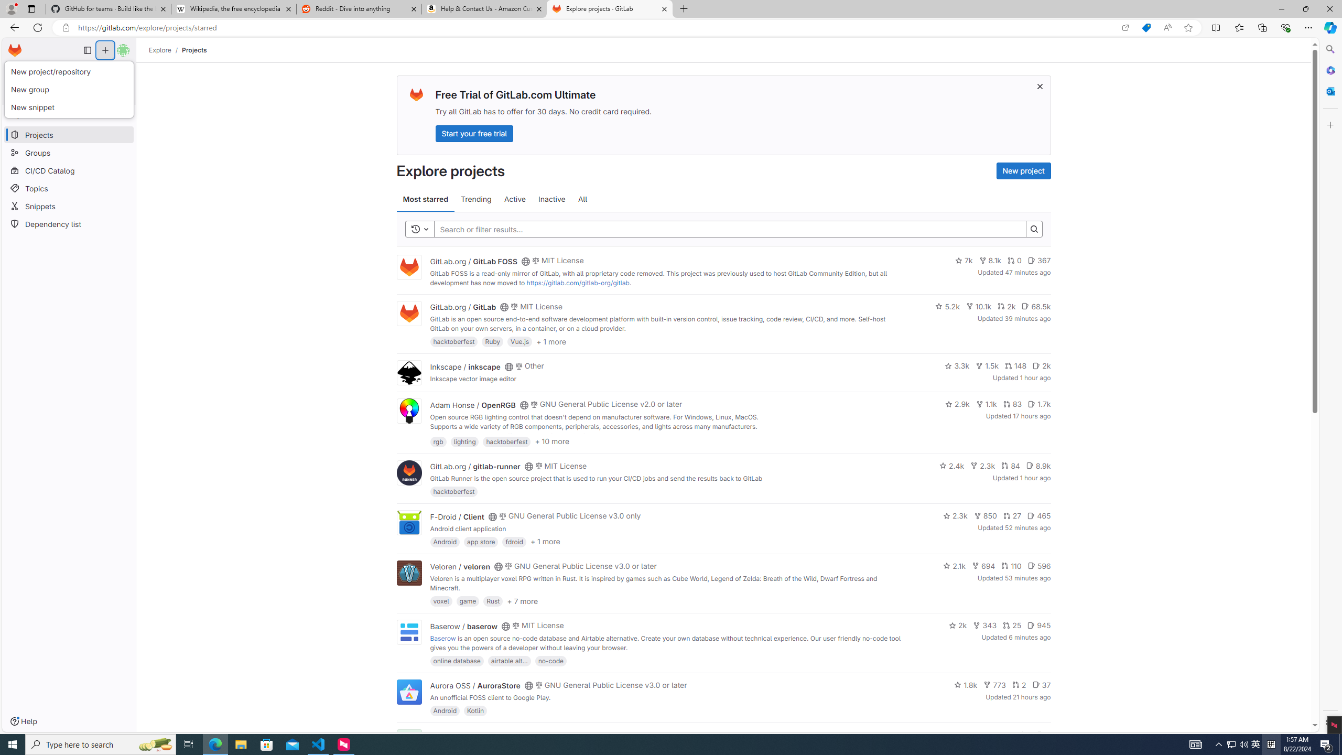 This screenshot has height=755, width=1342. Describe the element at coordinates (472, 405) in the screenshot. I see `Adam Honse / OpenRGB` at that location.